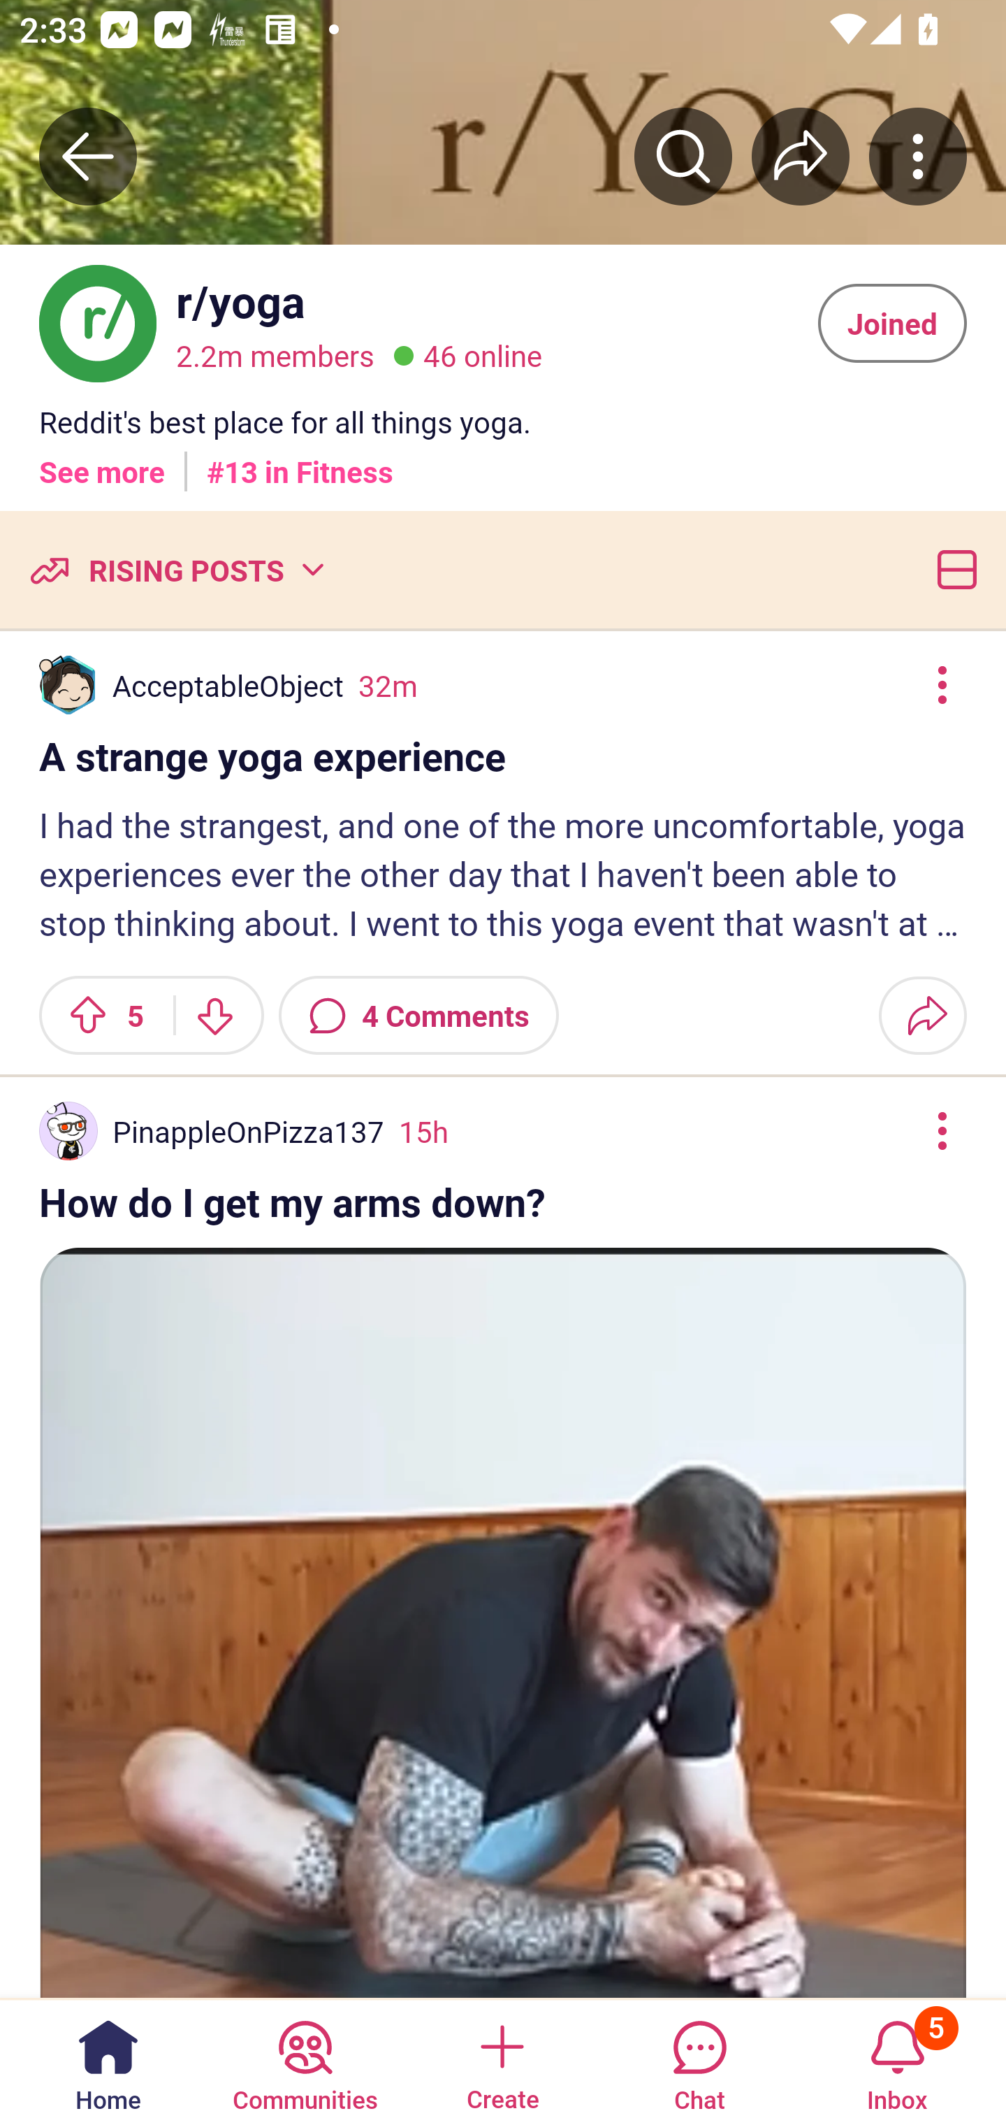 The width and height of the screenshot is (1006, 2125). What do you see at coordinates (176, 569) in the screenshot?
I see `Rising posts RISING POSTS` at bounding box center [176, 569].